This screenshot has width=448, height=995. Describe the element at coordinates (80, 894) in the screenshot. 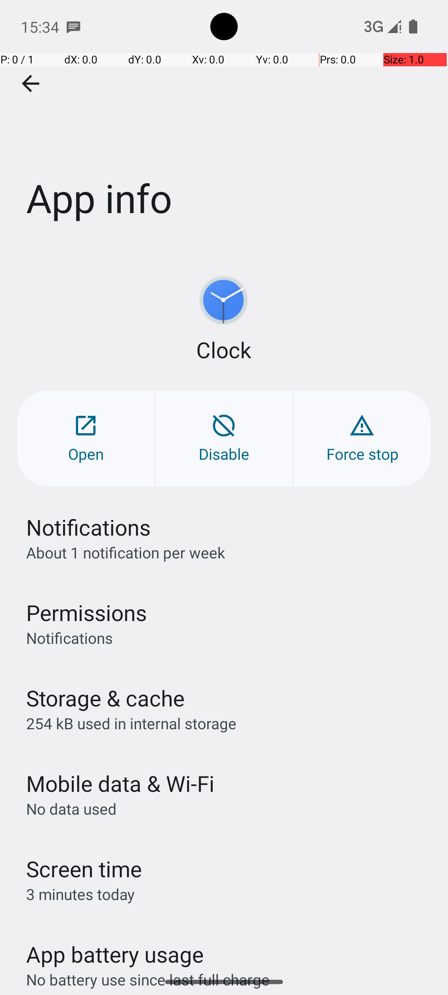

I see `3 minutes today` at that location.